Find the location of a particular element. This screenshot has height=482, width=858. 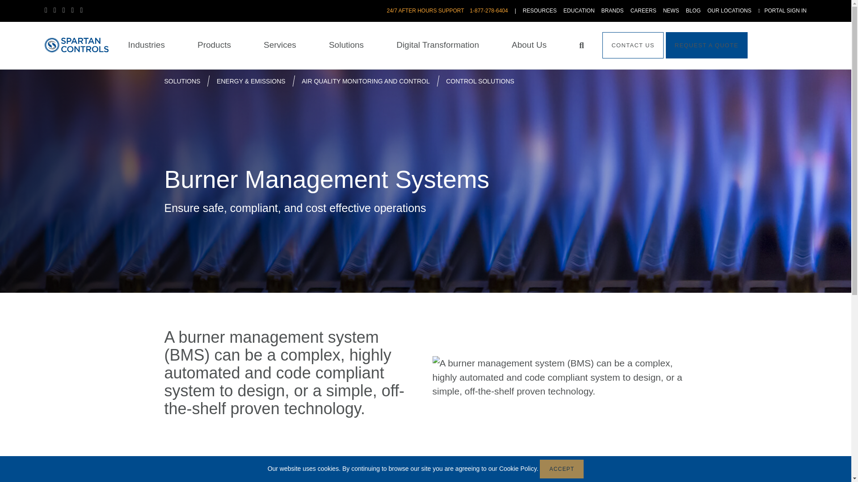

RESOURCES is located at coordinates (540, 11).